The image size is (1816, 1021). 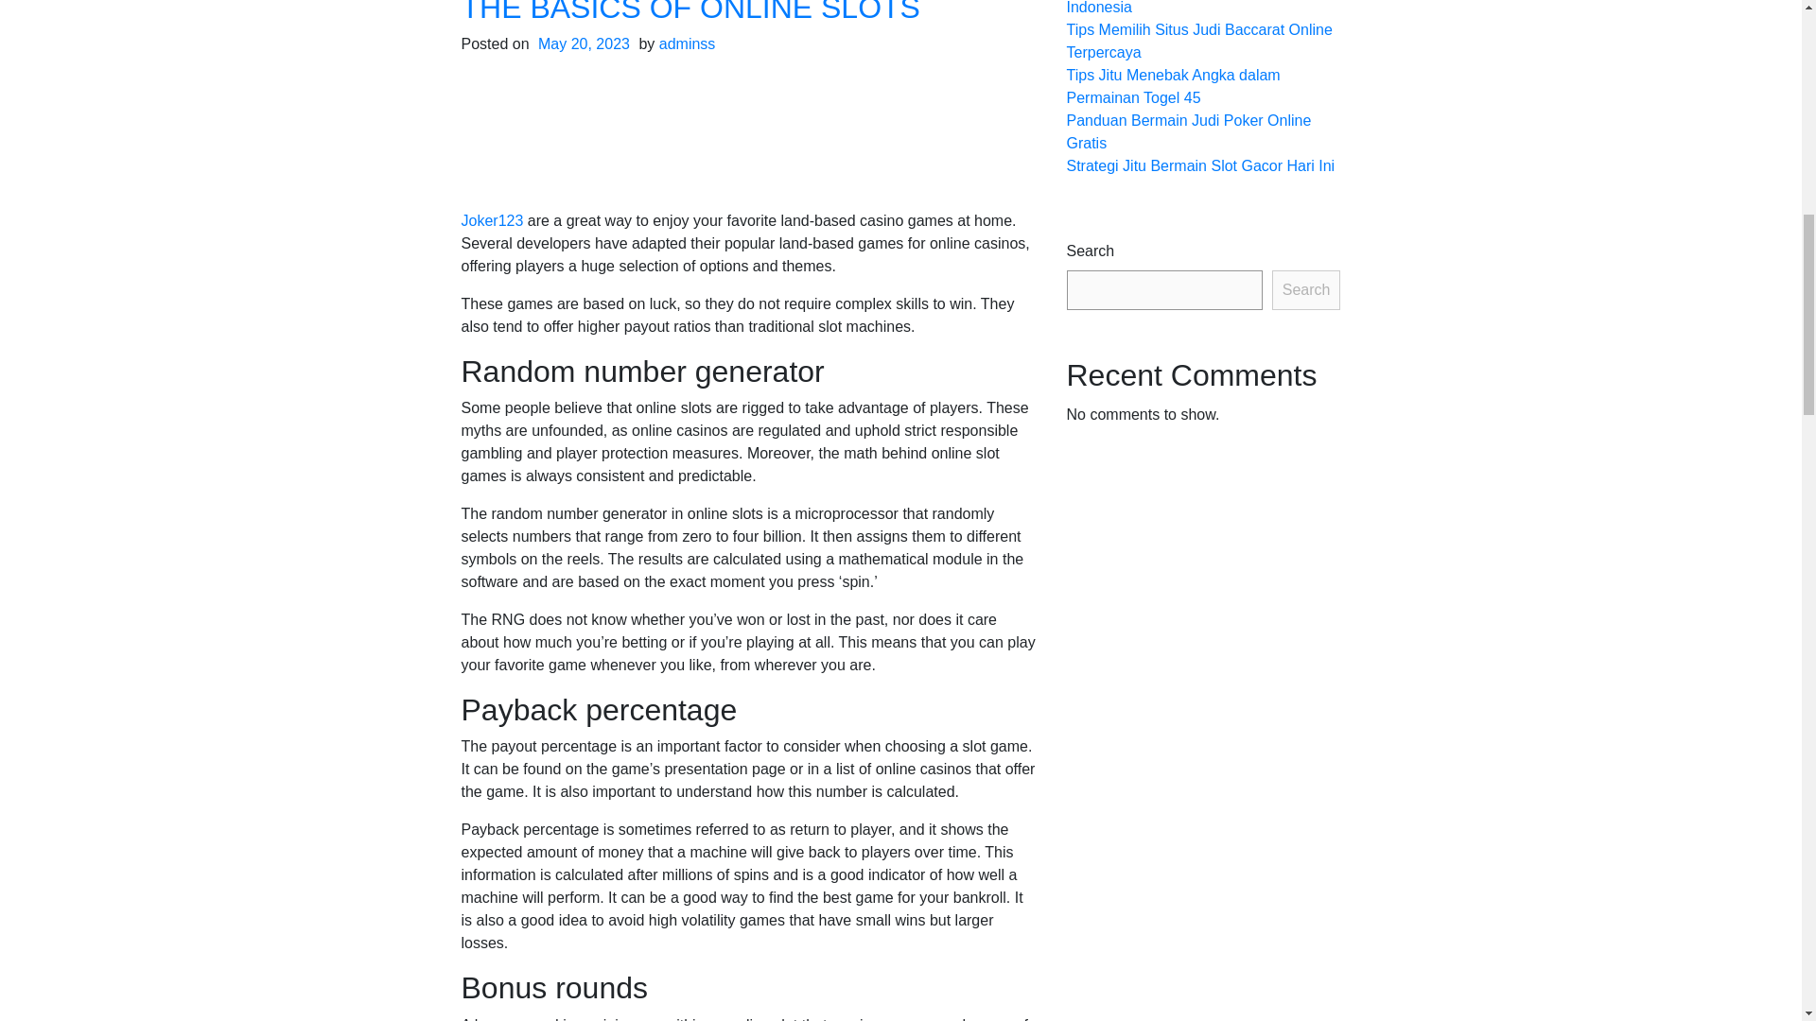 What do you see at coordinates (584, 43) in the screenshot?
I see `May 20, 2023` at bounding box center [584, 43].